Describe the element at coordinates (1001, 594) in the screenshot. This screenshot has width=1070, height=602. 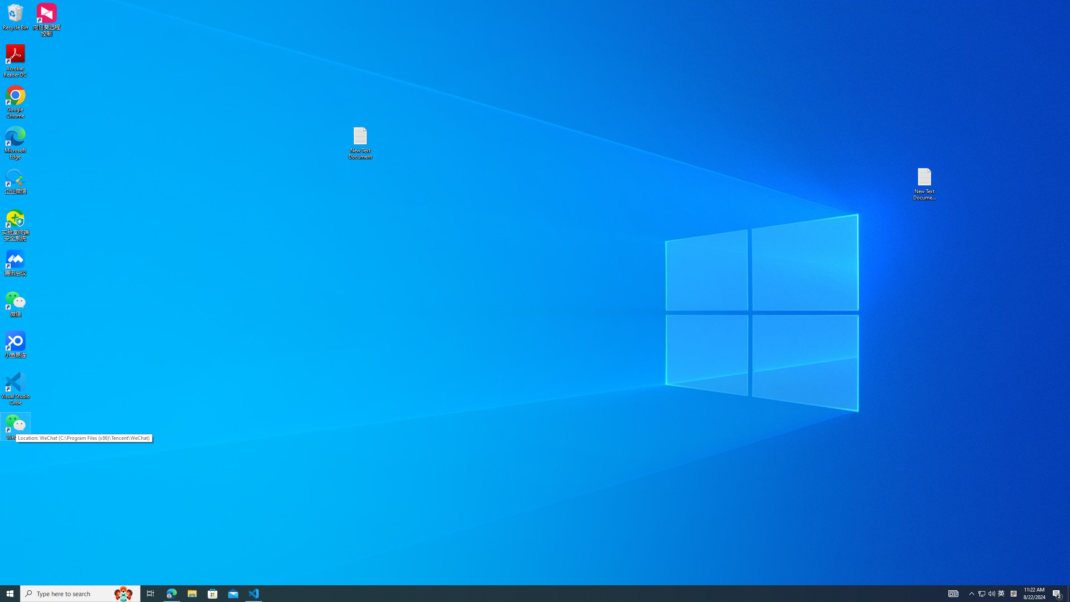
I see `User Promoted Notification Area` at that location.